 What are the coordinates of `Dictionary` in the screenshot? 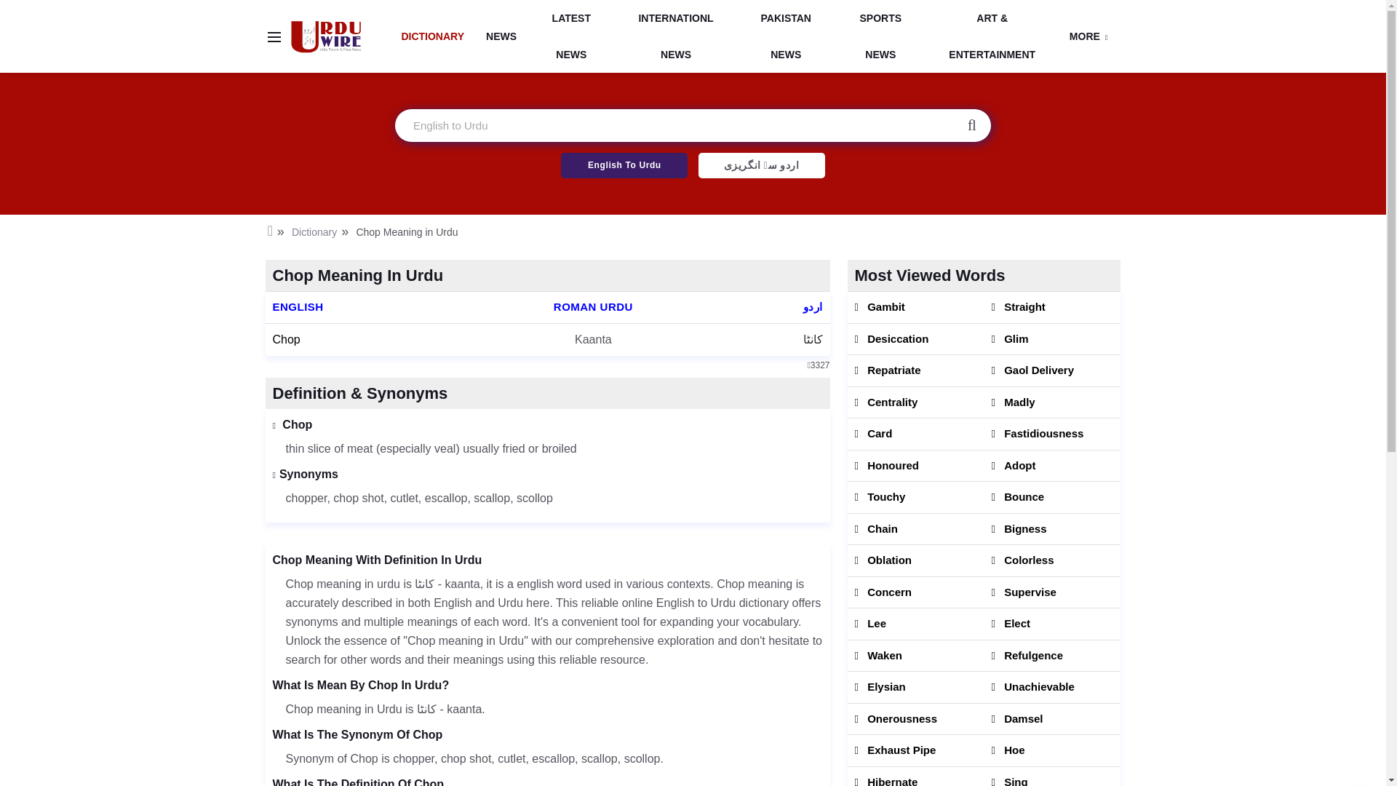 It's located at (314, 232).